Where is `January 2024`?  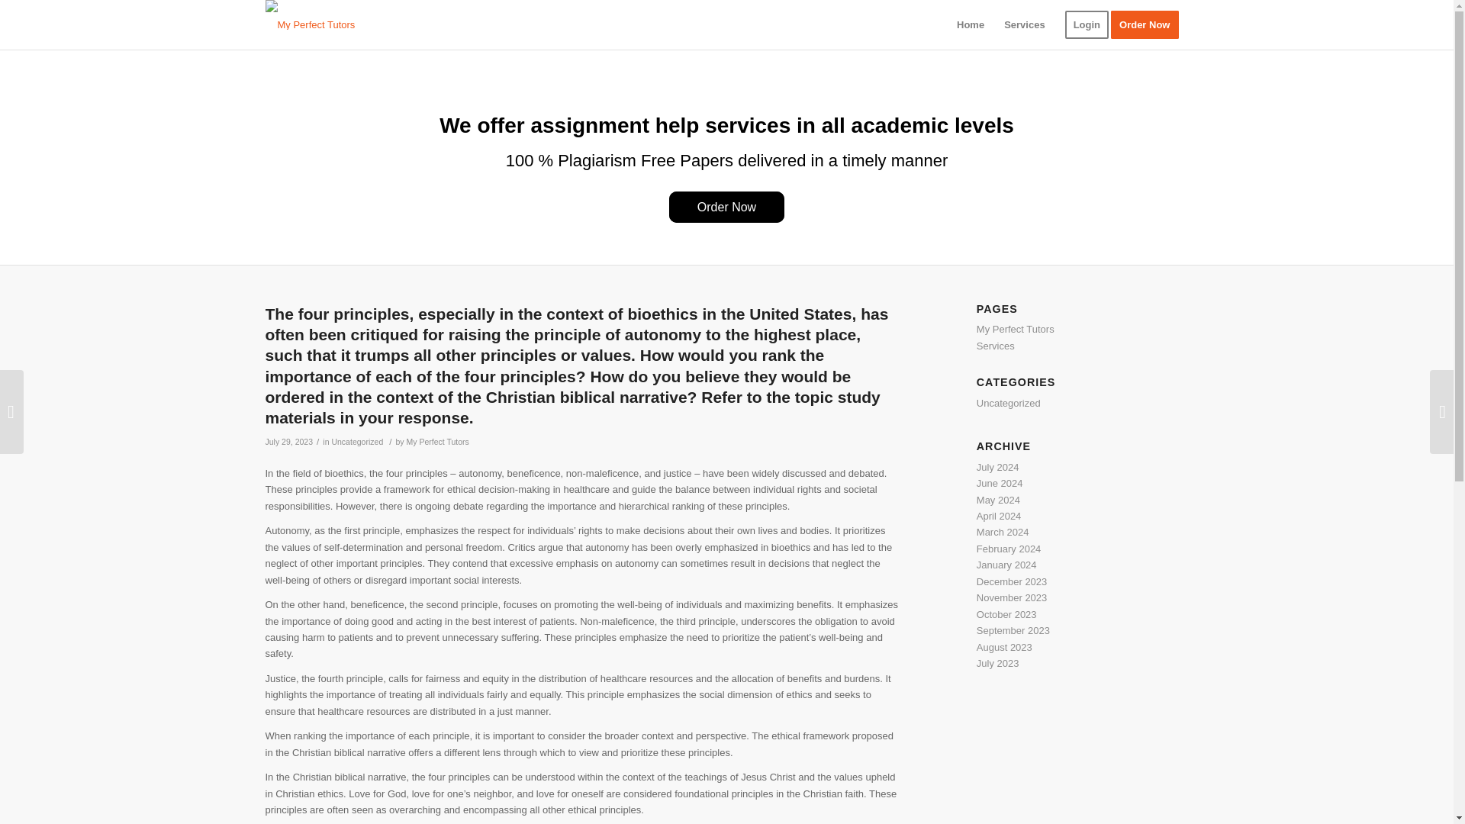 January 2024 is located at coordinates (1007, 565).